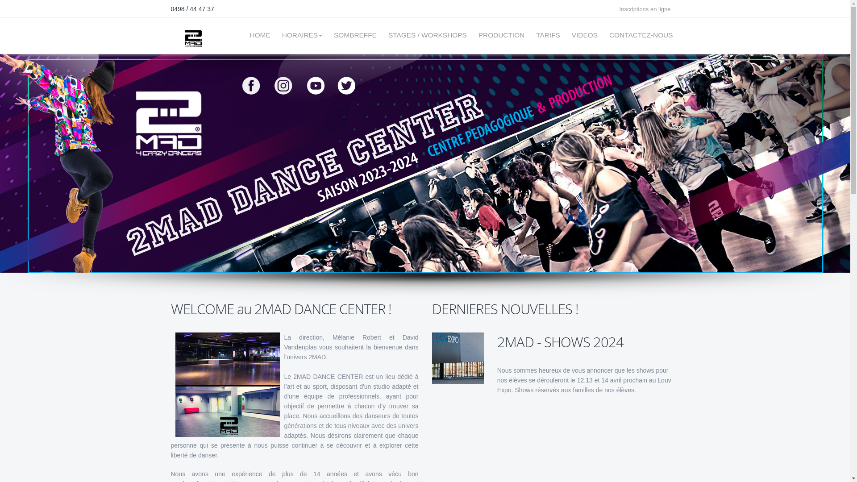 Image resolution: width=857 pixels, height=482 pixels. What do you see at coordinates (428, 35) in the screenshot?
I see `STAGES / WORKSHOPS` at bounding box center [428, 35].